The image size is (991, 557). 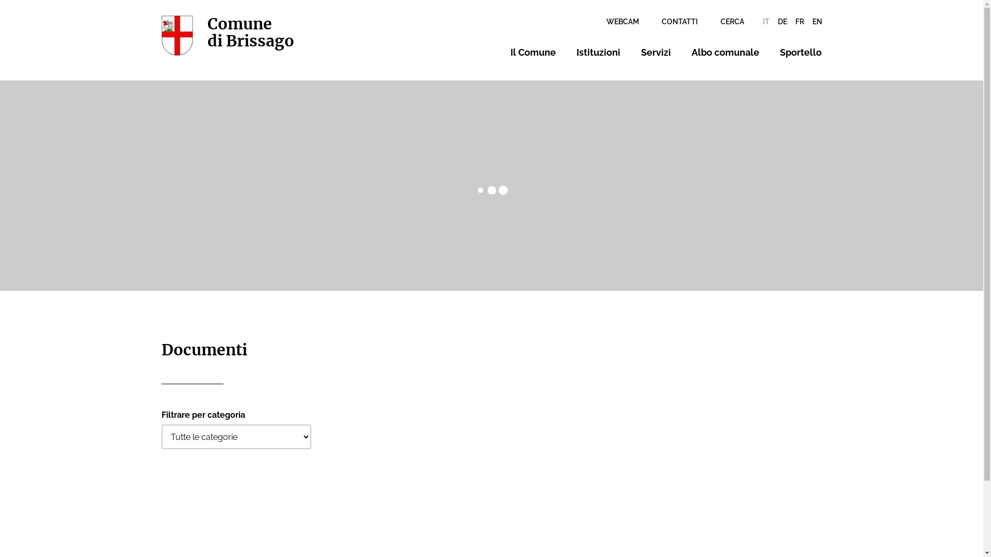 I want to click on Istituzioni, so click(x=599, y=53).